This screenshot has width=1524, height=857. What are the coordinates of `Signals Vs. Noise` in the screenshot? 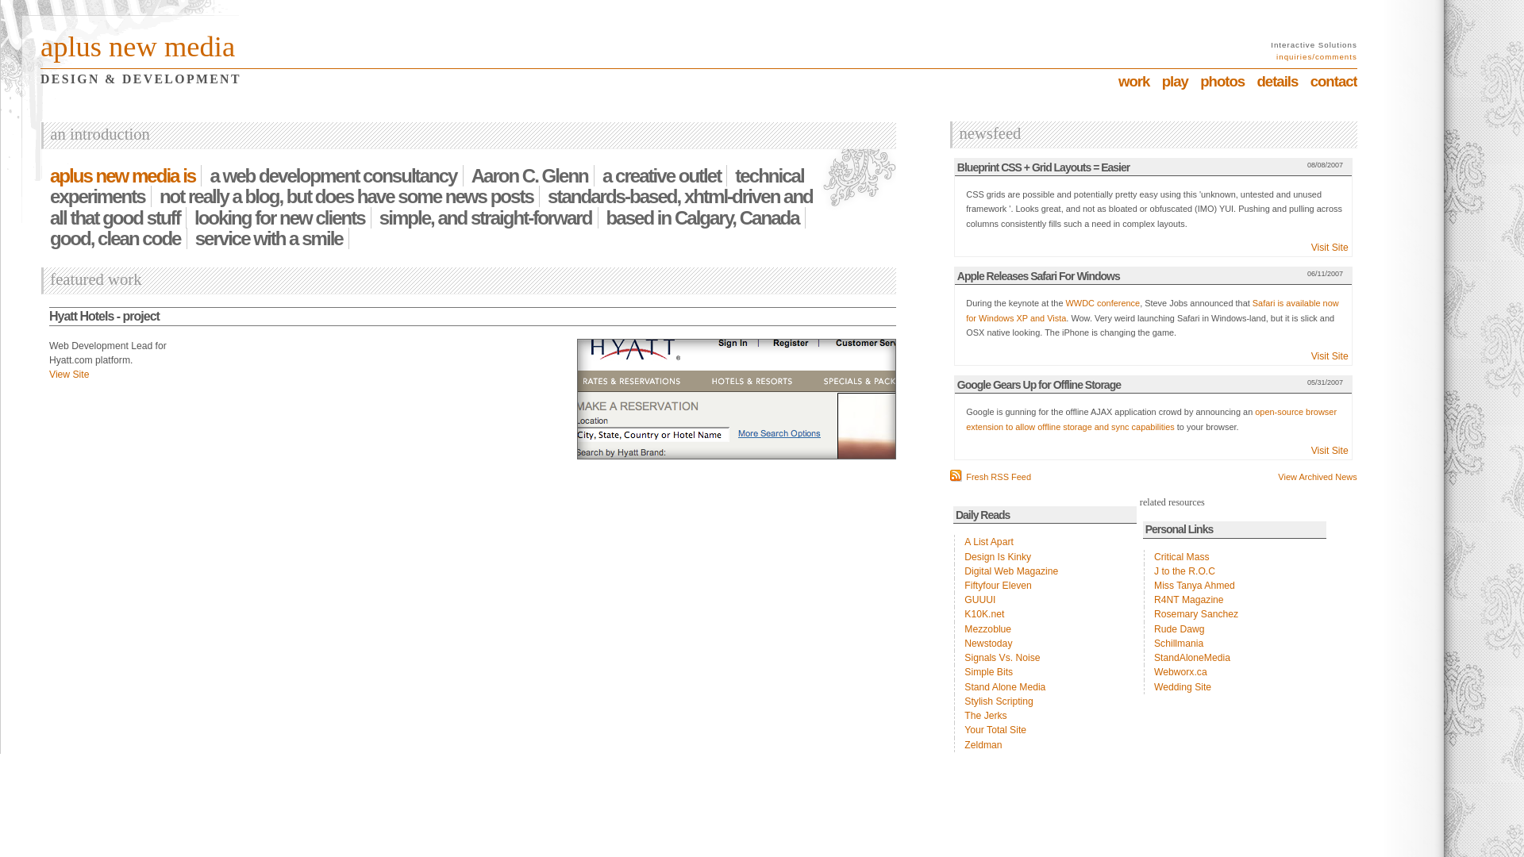 It's located at (1045, 658).